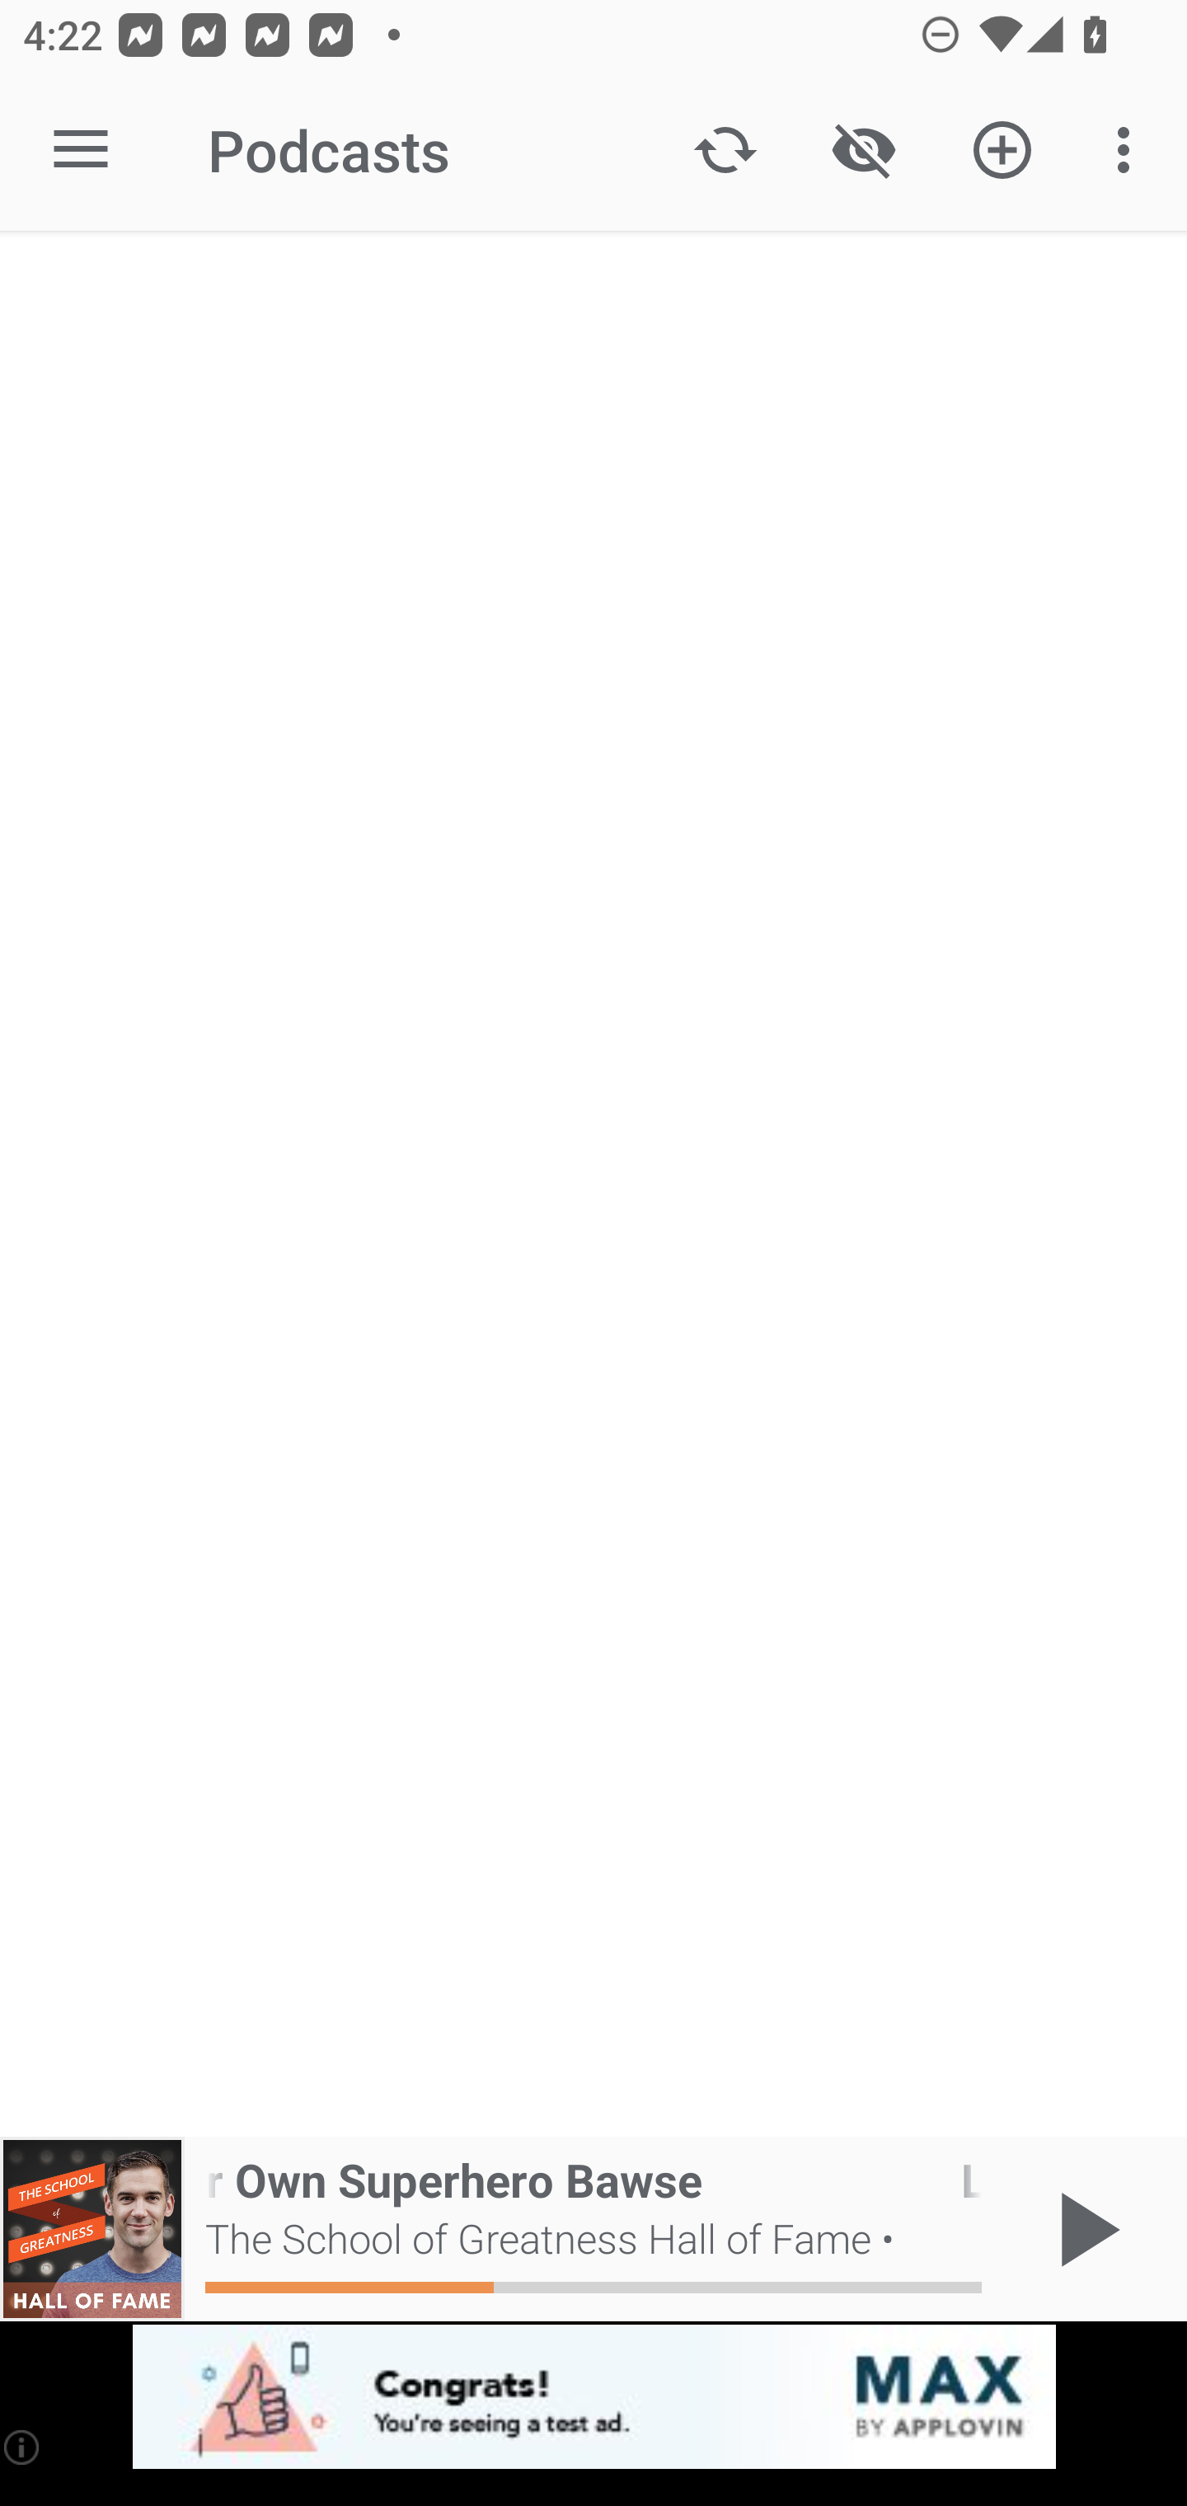 The width and height of the screenshot is (1187, 2506). Describe the element at coordinates (23, 2447) in the screenshot. I see `(i)` at that location.